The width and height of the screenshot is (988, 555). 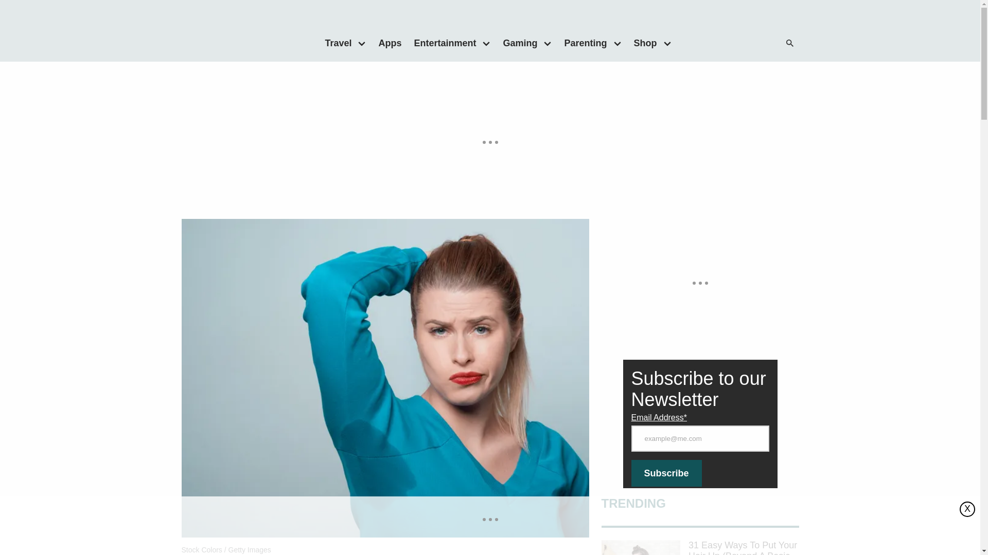 I want to click on Parenting, so click(x=582, y=43).